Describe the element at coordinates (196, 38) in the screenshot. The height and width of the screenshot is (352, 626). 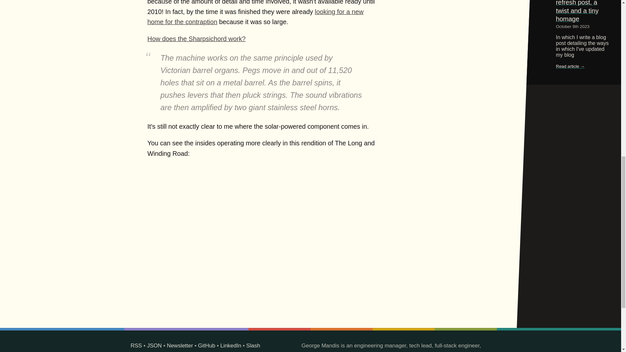
I see `How does the Sharpsichord work?` at that location.